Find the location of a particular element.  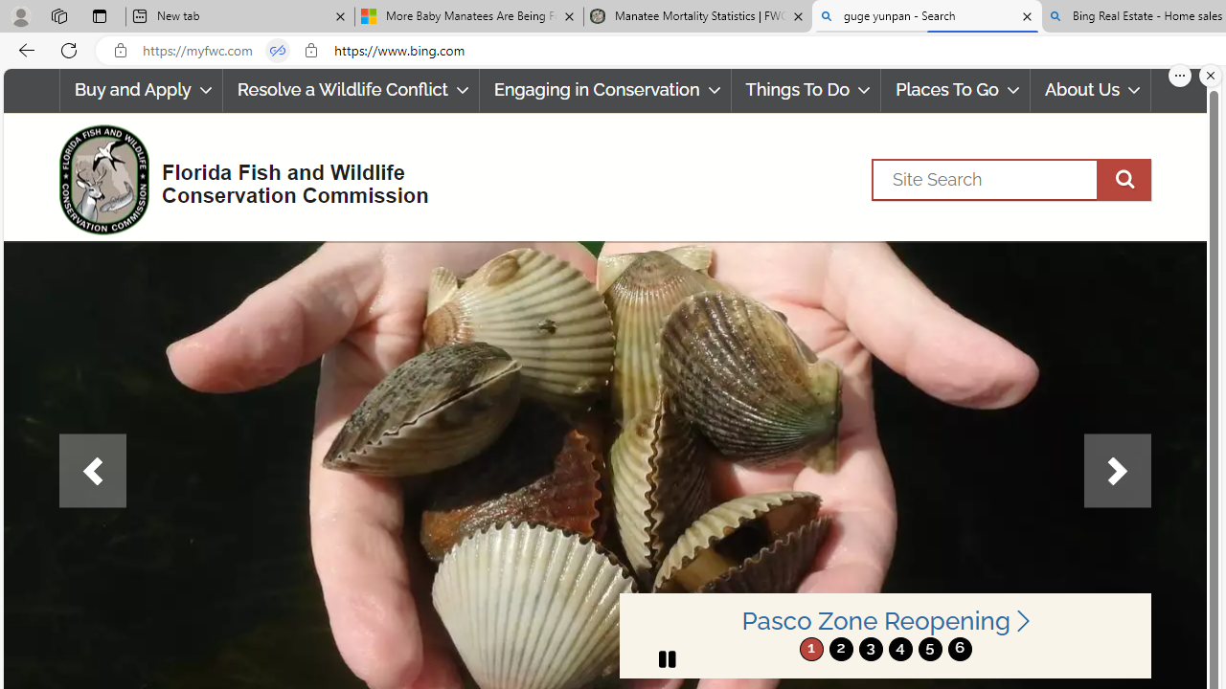

More options. is located at coordinates (1180, 76).